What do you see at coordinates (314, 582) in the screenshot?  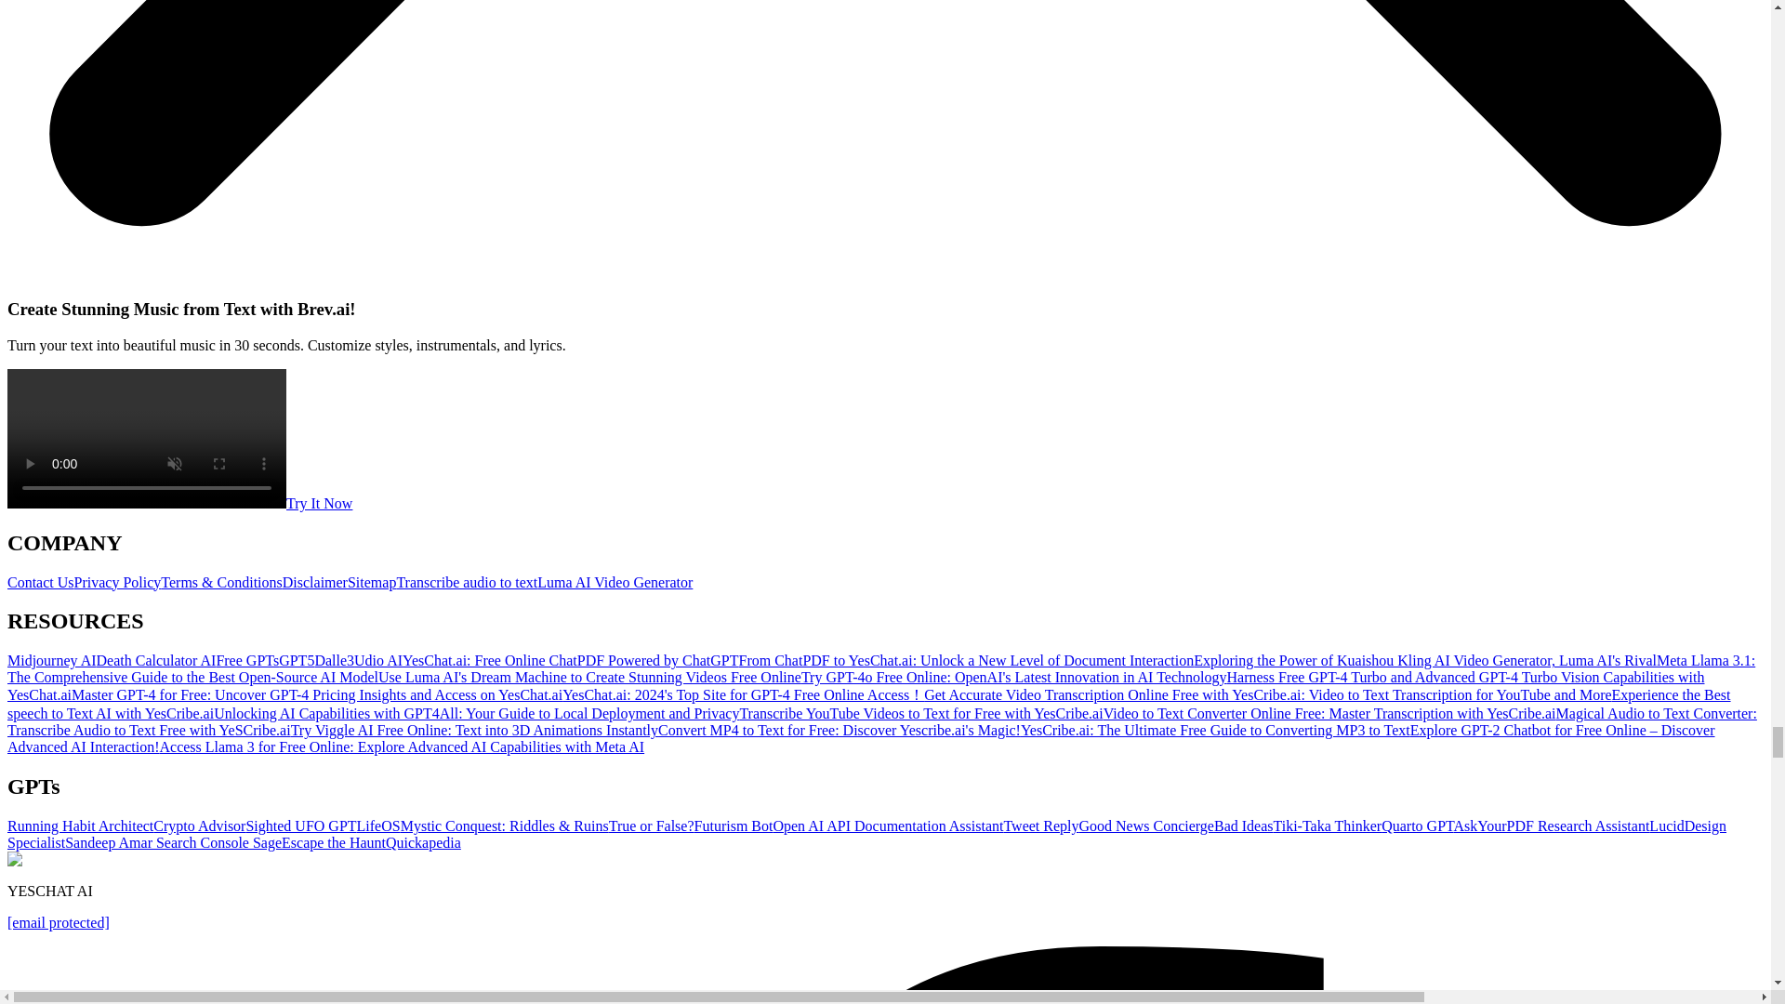 I see `Disclaimer` at bounding box center [314, 582].